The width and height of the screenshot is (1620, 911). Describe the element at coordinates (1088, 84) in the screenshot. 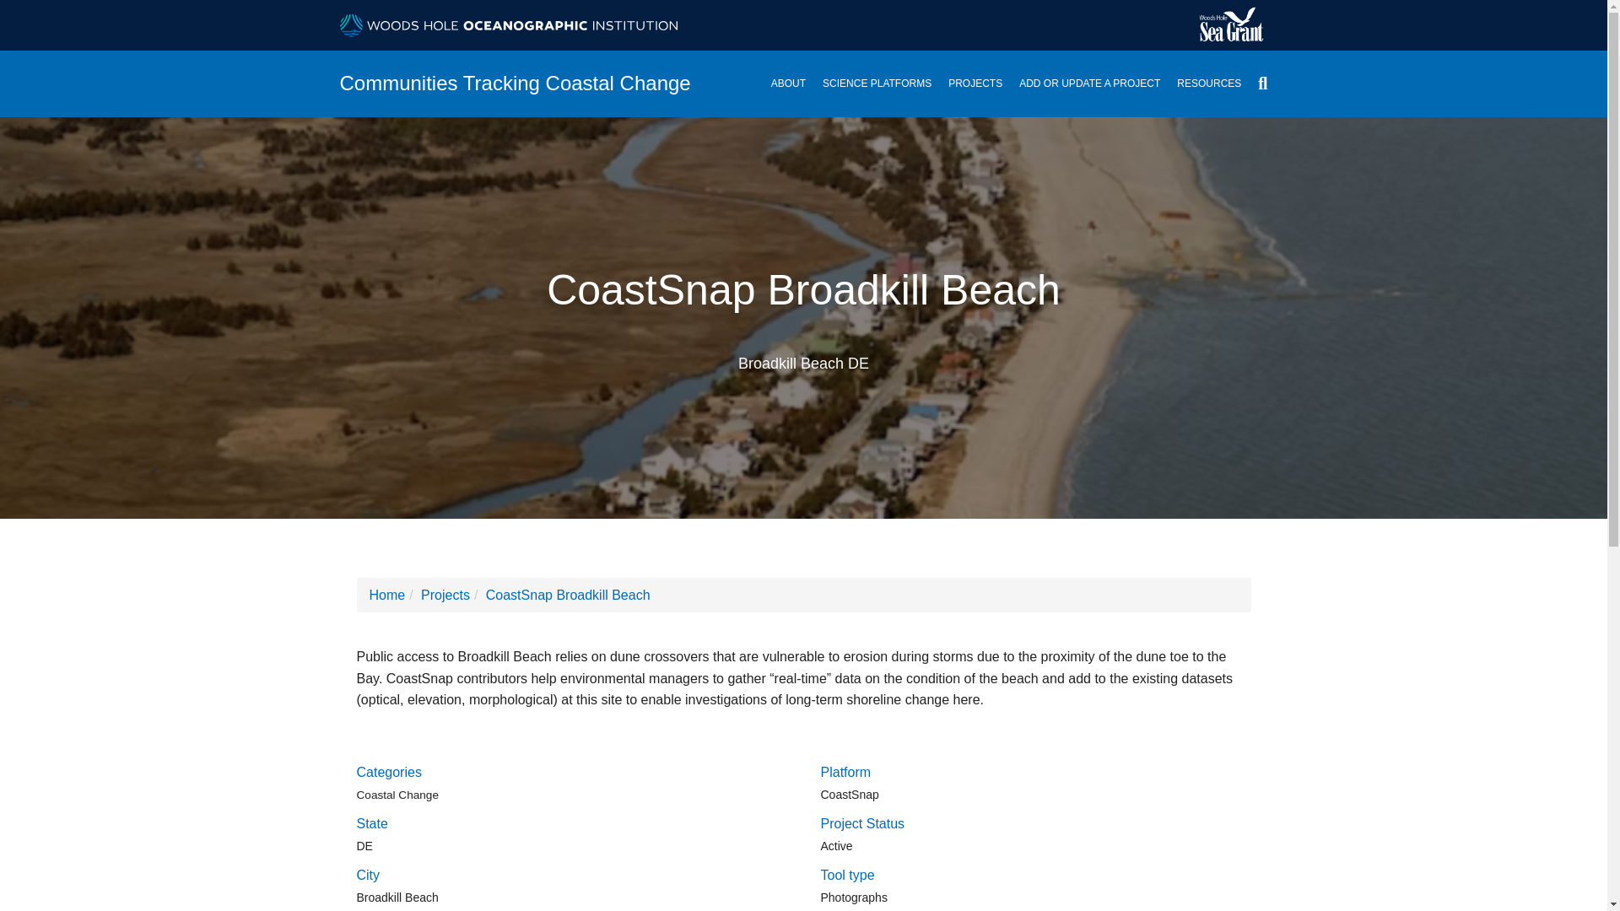

I see `ADD OR UPDATE A PROJECT` at that location.